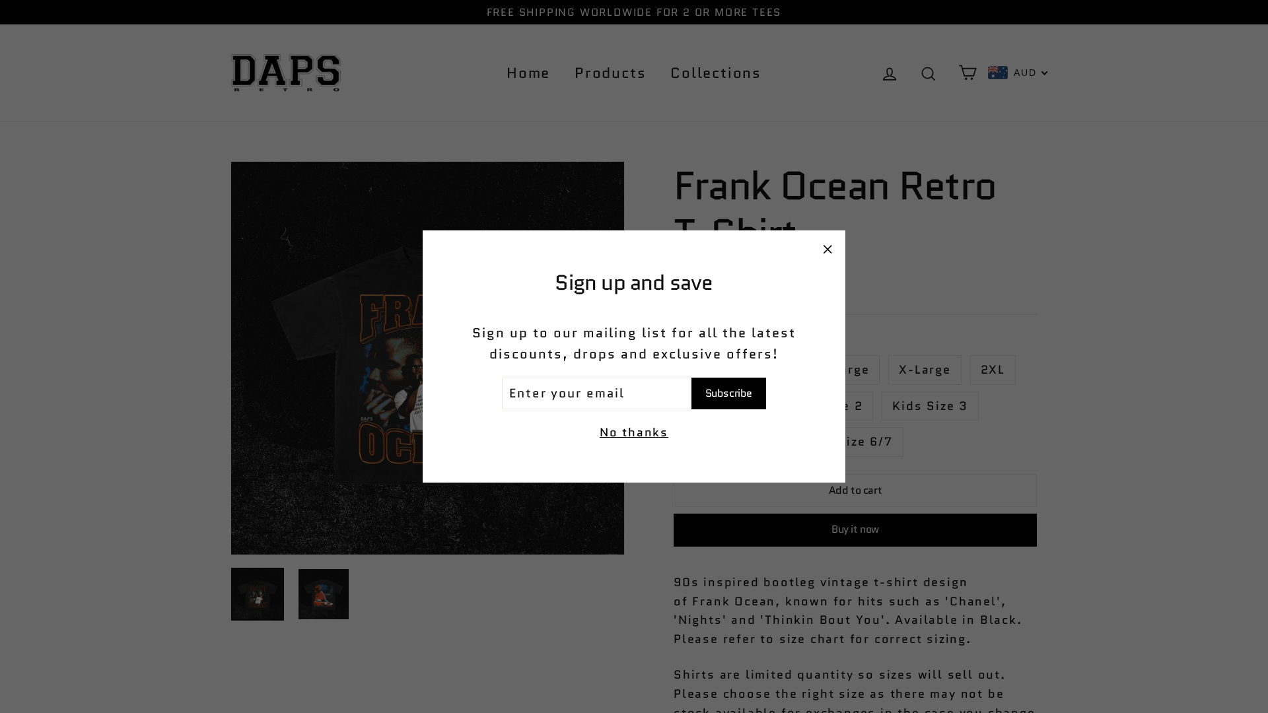 The width and height of the screenshot is (1268, 713). Describe the element at coordinates (929, 73) in the screenshot. I see `Search` at that location.